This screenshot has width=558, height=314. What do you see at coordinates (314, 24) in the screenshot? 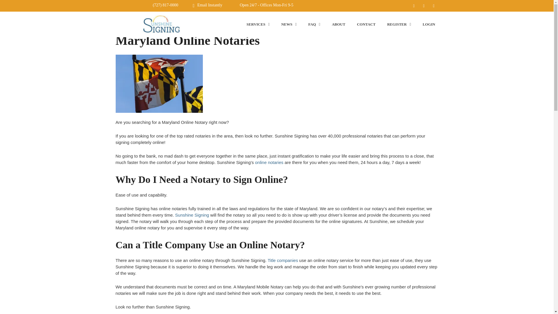
I see `Notary FAQ` at bounding box center [314, 24].